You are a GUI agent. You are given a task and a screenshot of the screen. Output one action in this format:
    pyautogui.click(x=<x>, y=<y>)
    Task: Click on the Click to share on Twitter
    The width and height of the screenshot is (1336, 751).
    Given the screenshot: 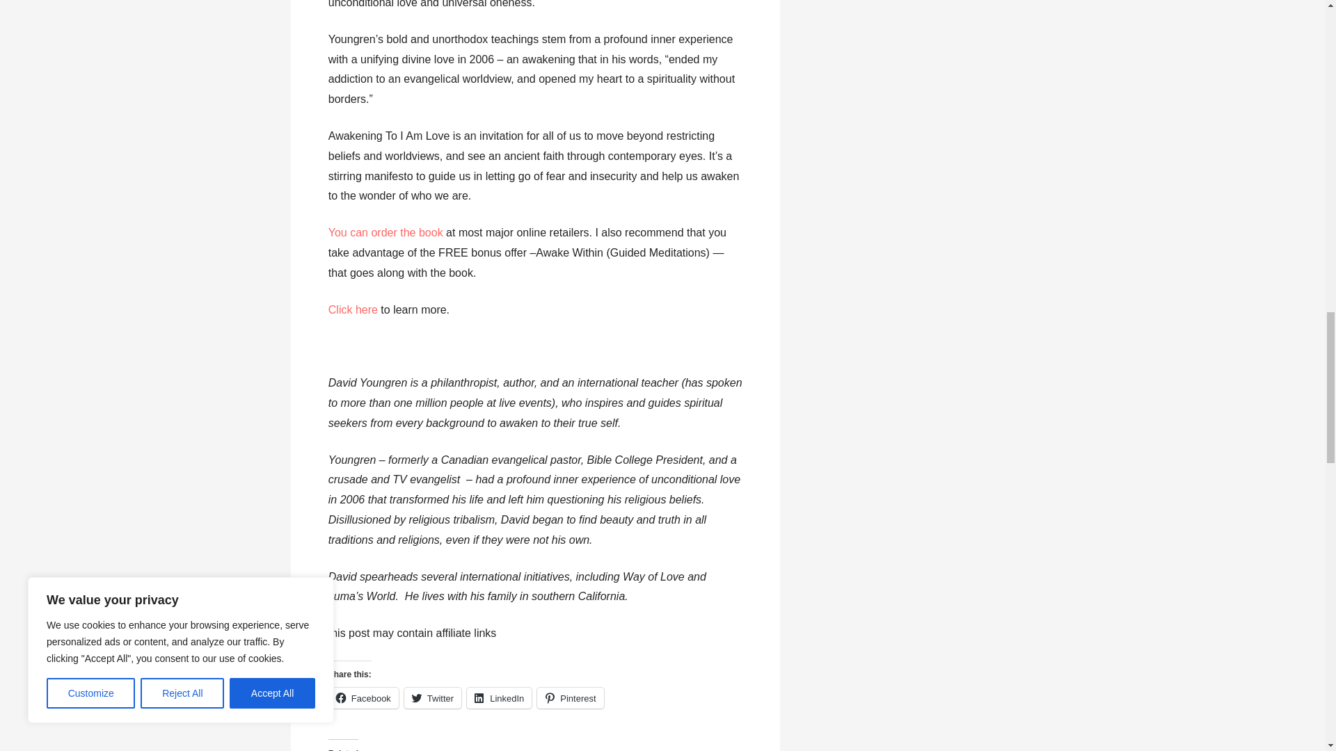 What is the action you would take?
    pyautogui.click(x=433, y=698)
    